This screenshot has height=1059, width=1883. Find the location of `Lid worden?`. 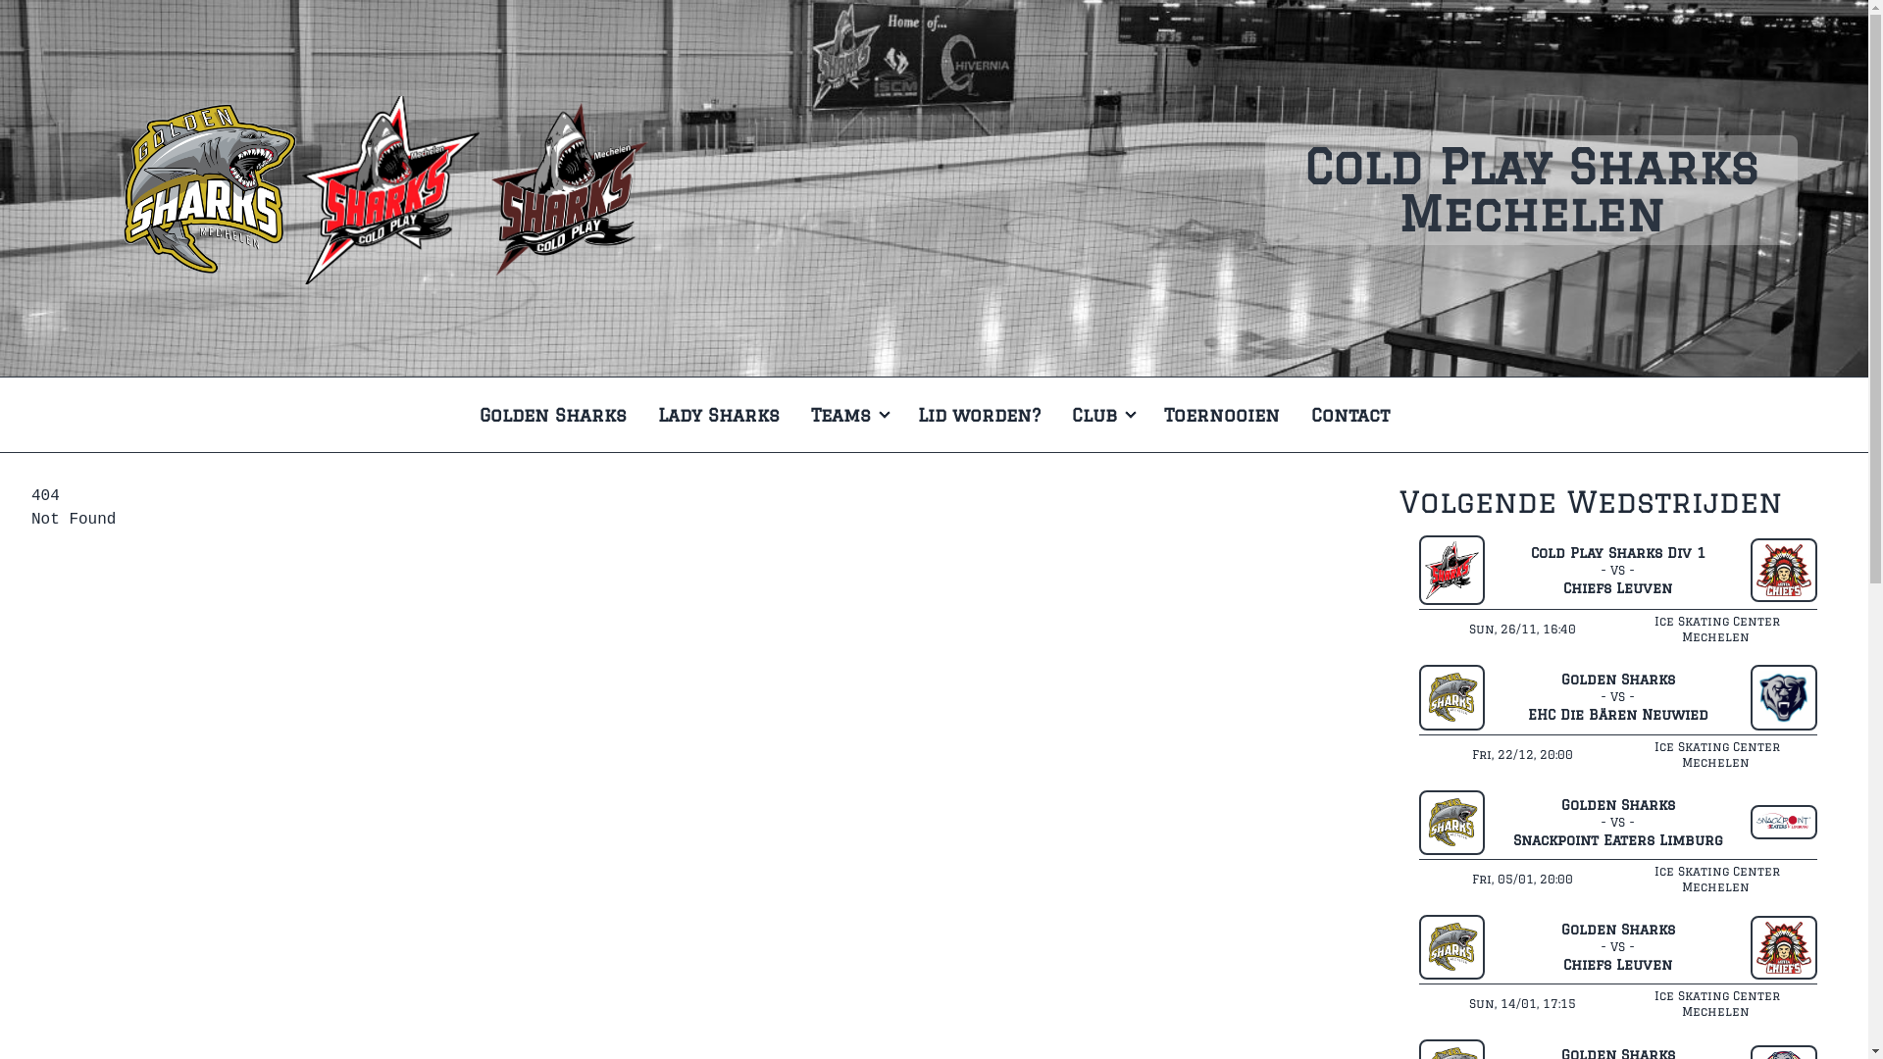

Lid worden? is located at coordinates (979, 415).